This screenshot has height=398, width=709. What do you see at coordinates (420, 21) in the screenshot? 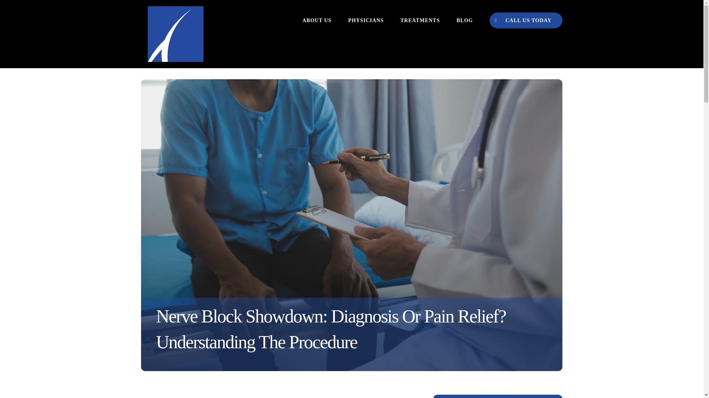
I see `TREATMENTS` at bounding box center [420, 21].